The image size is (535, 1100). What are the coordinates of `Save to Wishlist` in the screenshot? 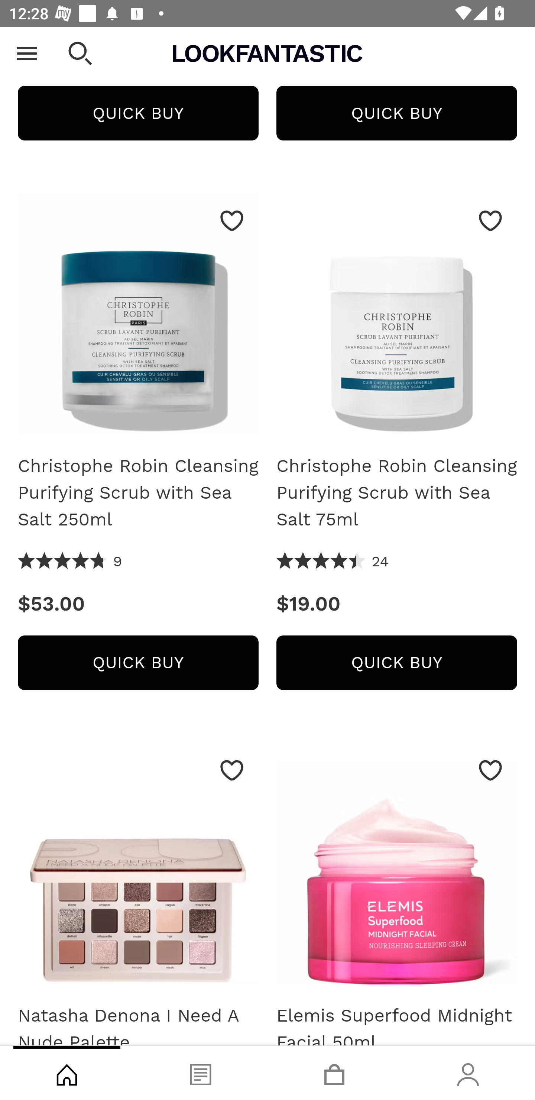 It's located at (232, 771).